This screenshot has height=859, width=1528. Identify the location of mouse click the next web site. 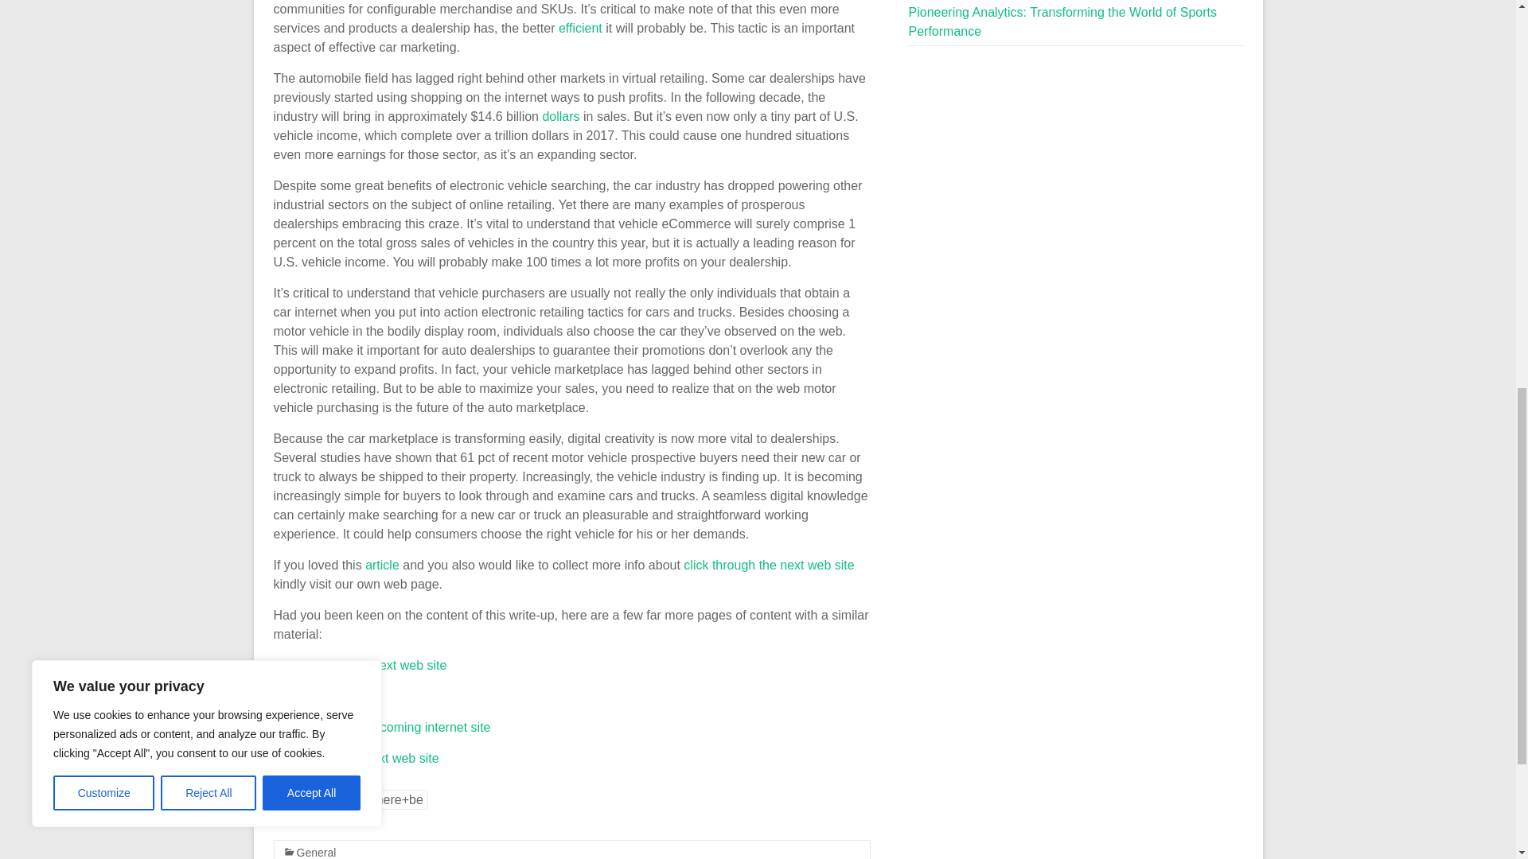
(357, 759).